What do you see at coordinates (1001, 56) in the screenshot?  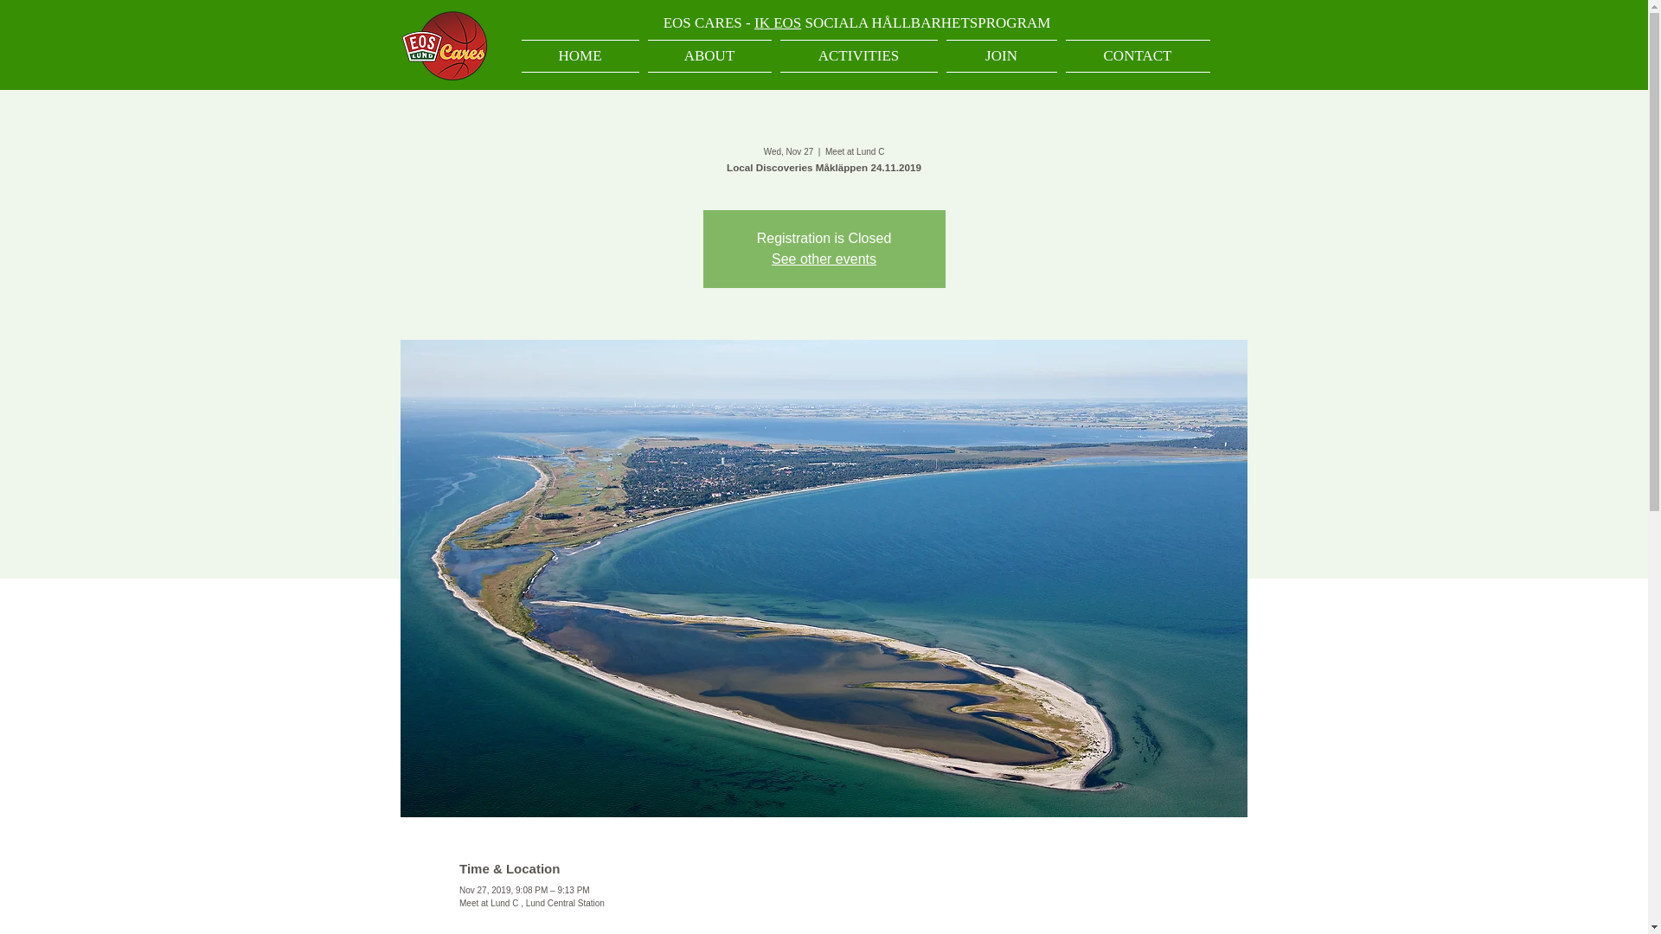 I see `JOIN` at bounding box center [1001, 56].